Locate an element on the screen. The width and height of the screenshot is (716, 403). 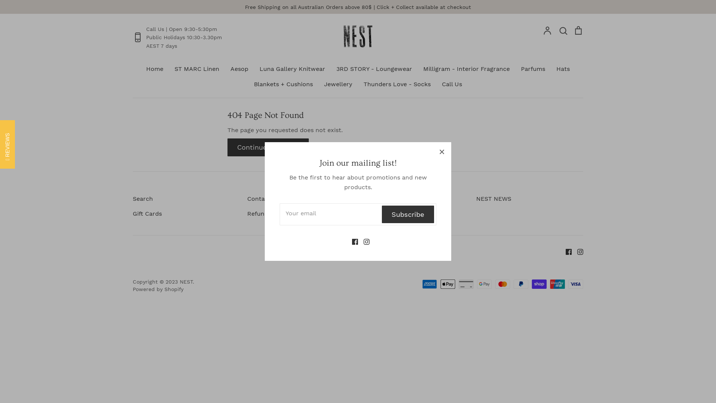
NEST NEWS is located at coordinates (494, 199).